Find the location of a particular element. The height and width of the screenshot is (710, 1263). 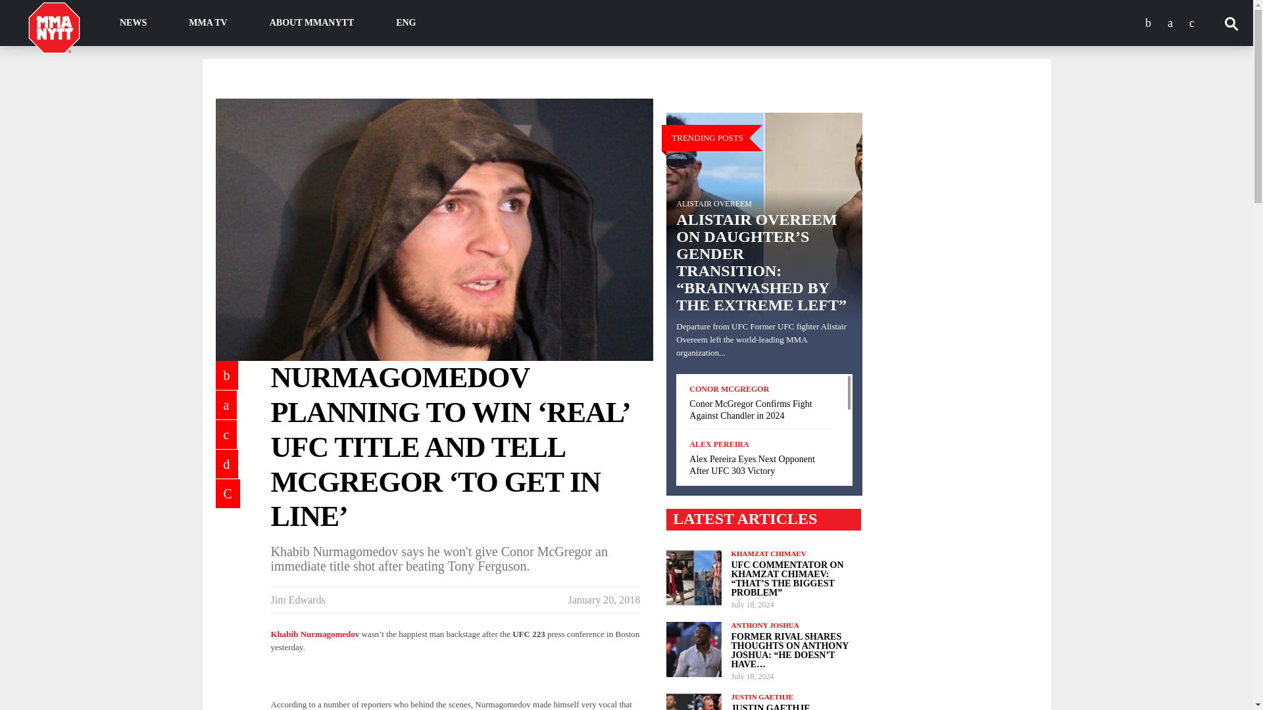

ENG is located at coordinates (406, 23).